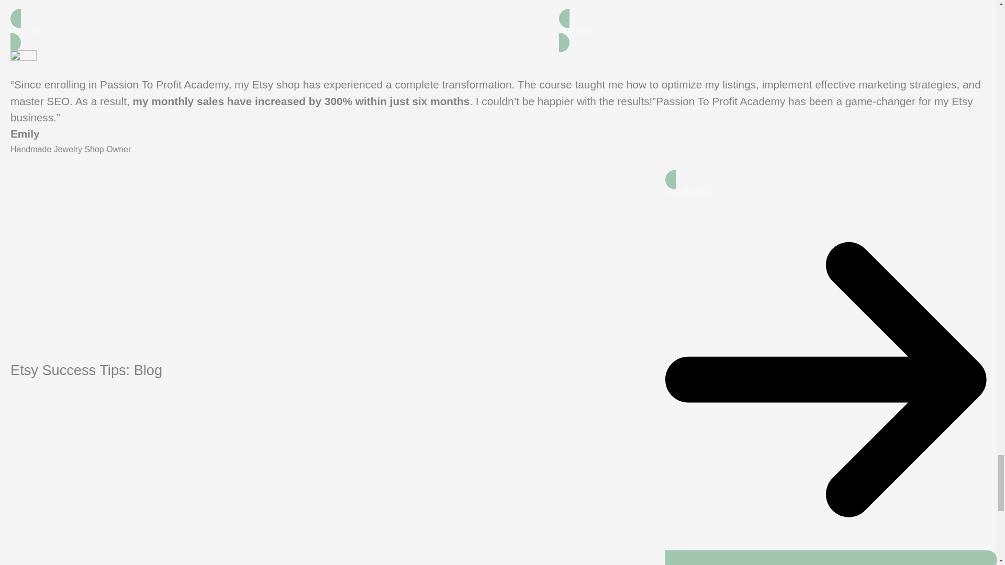 The height and width of the screenshot is (565, 1005). What do you see at coordinates (278, 30) in the screenshot?
I see `Buy now` at bounding box center [278, 30].